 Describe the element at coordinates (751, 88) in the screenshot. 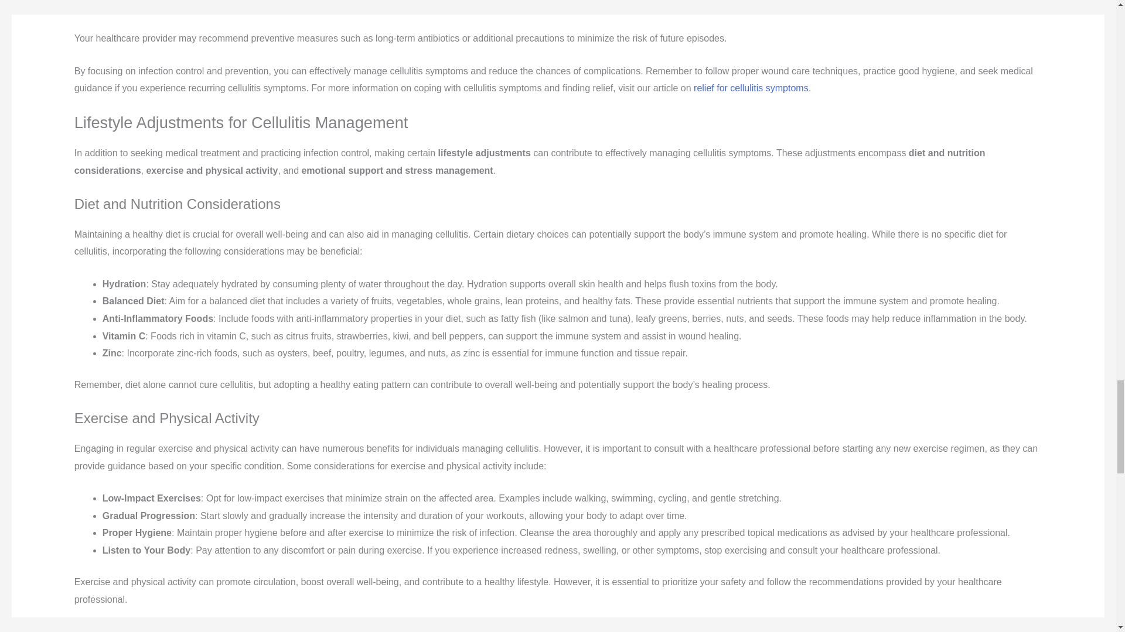

I see `relief for cellulitis symptoms` at that location.